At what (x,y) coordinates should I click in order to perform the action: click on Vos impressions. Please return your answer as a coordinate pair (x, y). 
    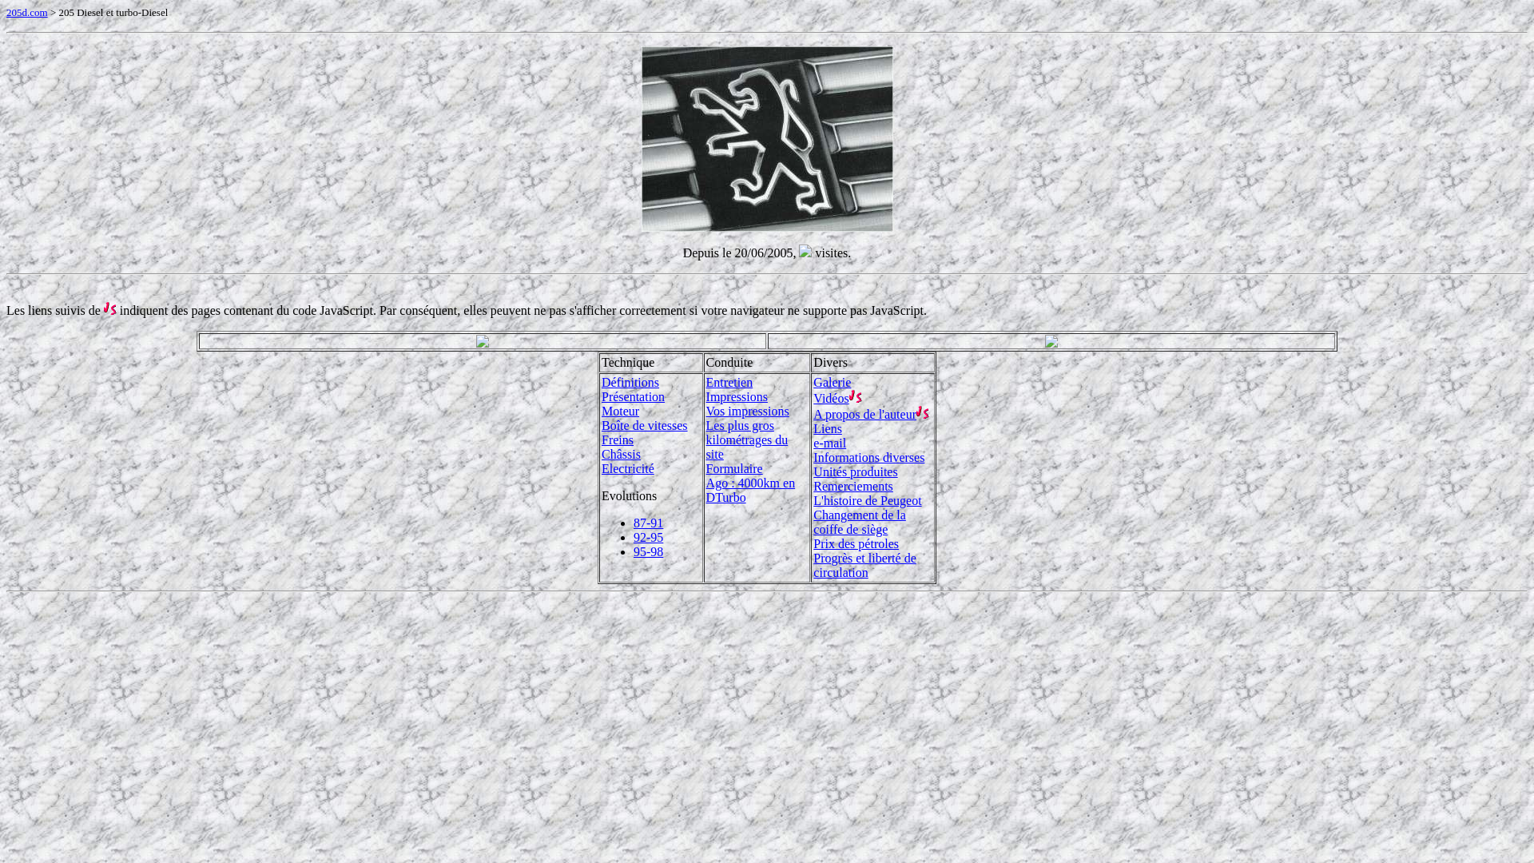
    Looking at the image, I should click on (748, 411).